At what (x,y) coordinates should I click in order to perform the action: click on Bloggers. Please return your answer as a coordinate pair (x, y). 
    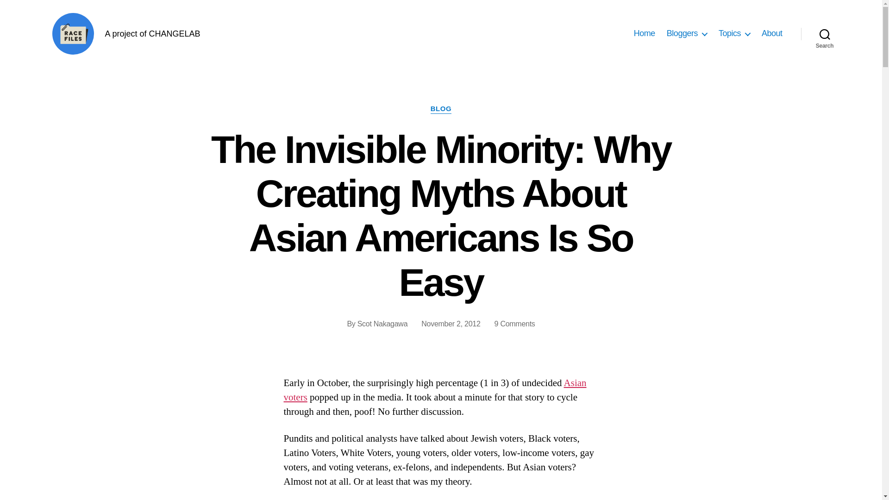
    Looking at the image, I should click on (687, 33).